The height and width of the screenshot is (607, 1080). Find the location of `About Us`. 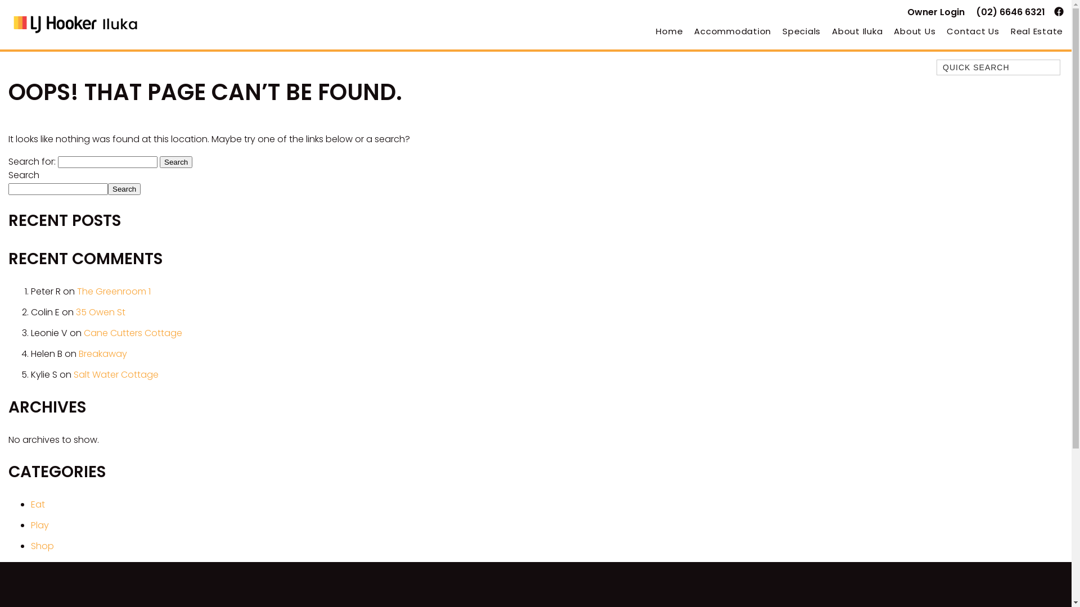

About Us is located at coordinates (915, 31).